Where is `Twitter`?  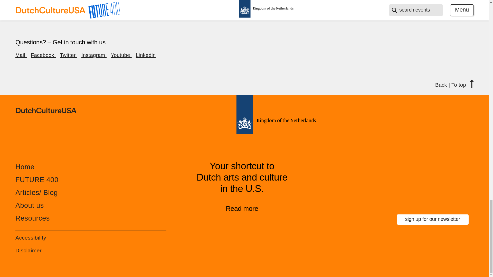
Twitter is located at coordinates (68, 55).